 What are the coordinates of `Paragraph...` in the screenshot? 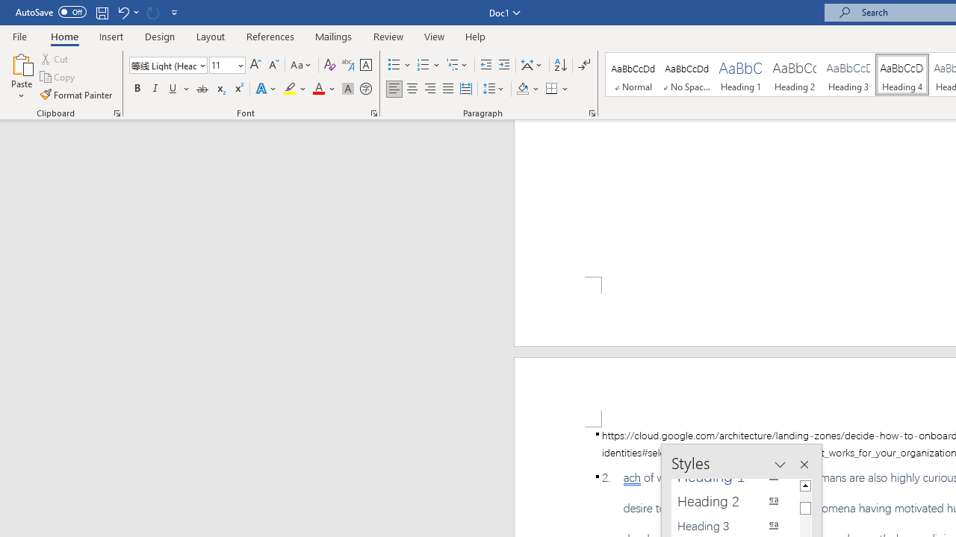 It's located at (592, 113).